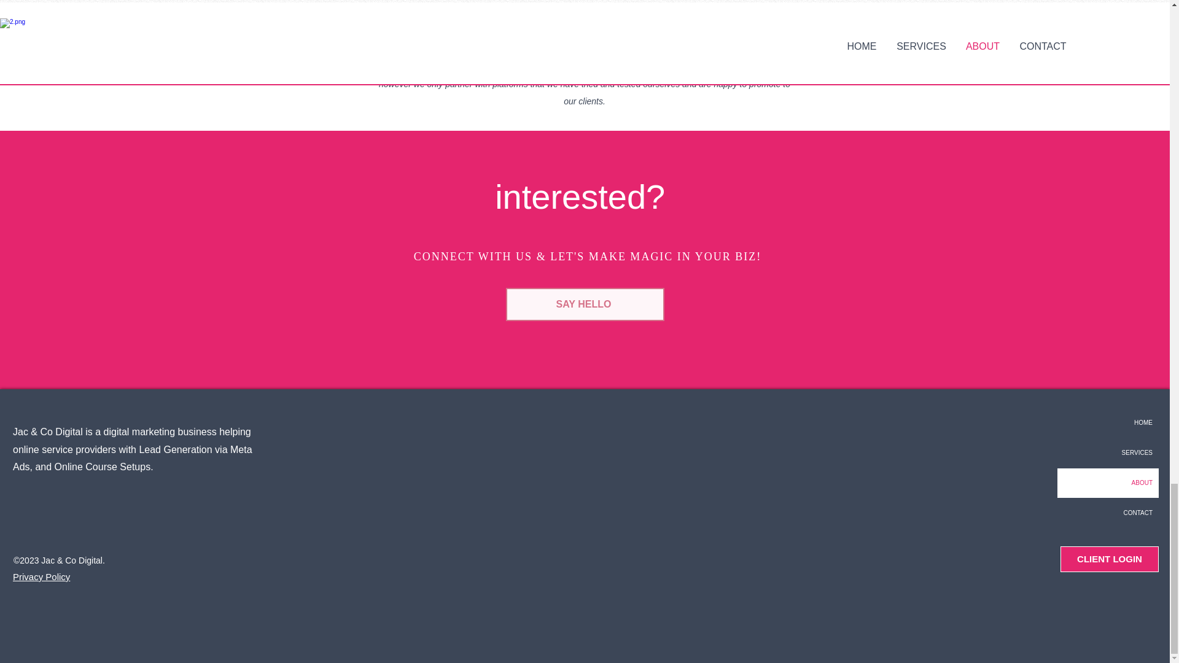 The width and height of the screenshot is (1179, 663). I want to click on ABOUT, so click(1108, 483).